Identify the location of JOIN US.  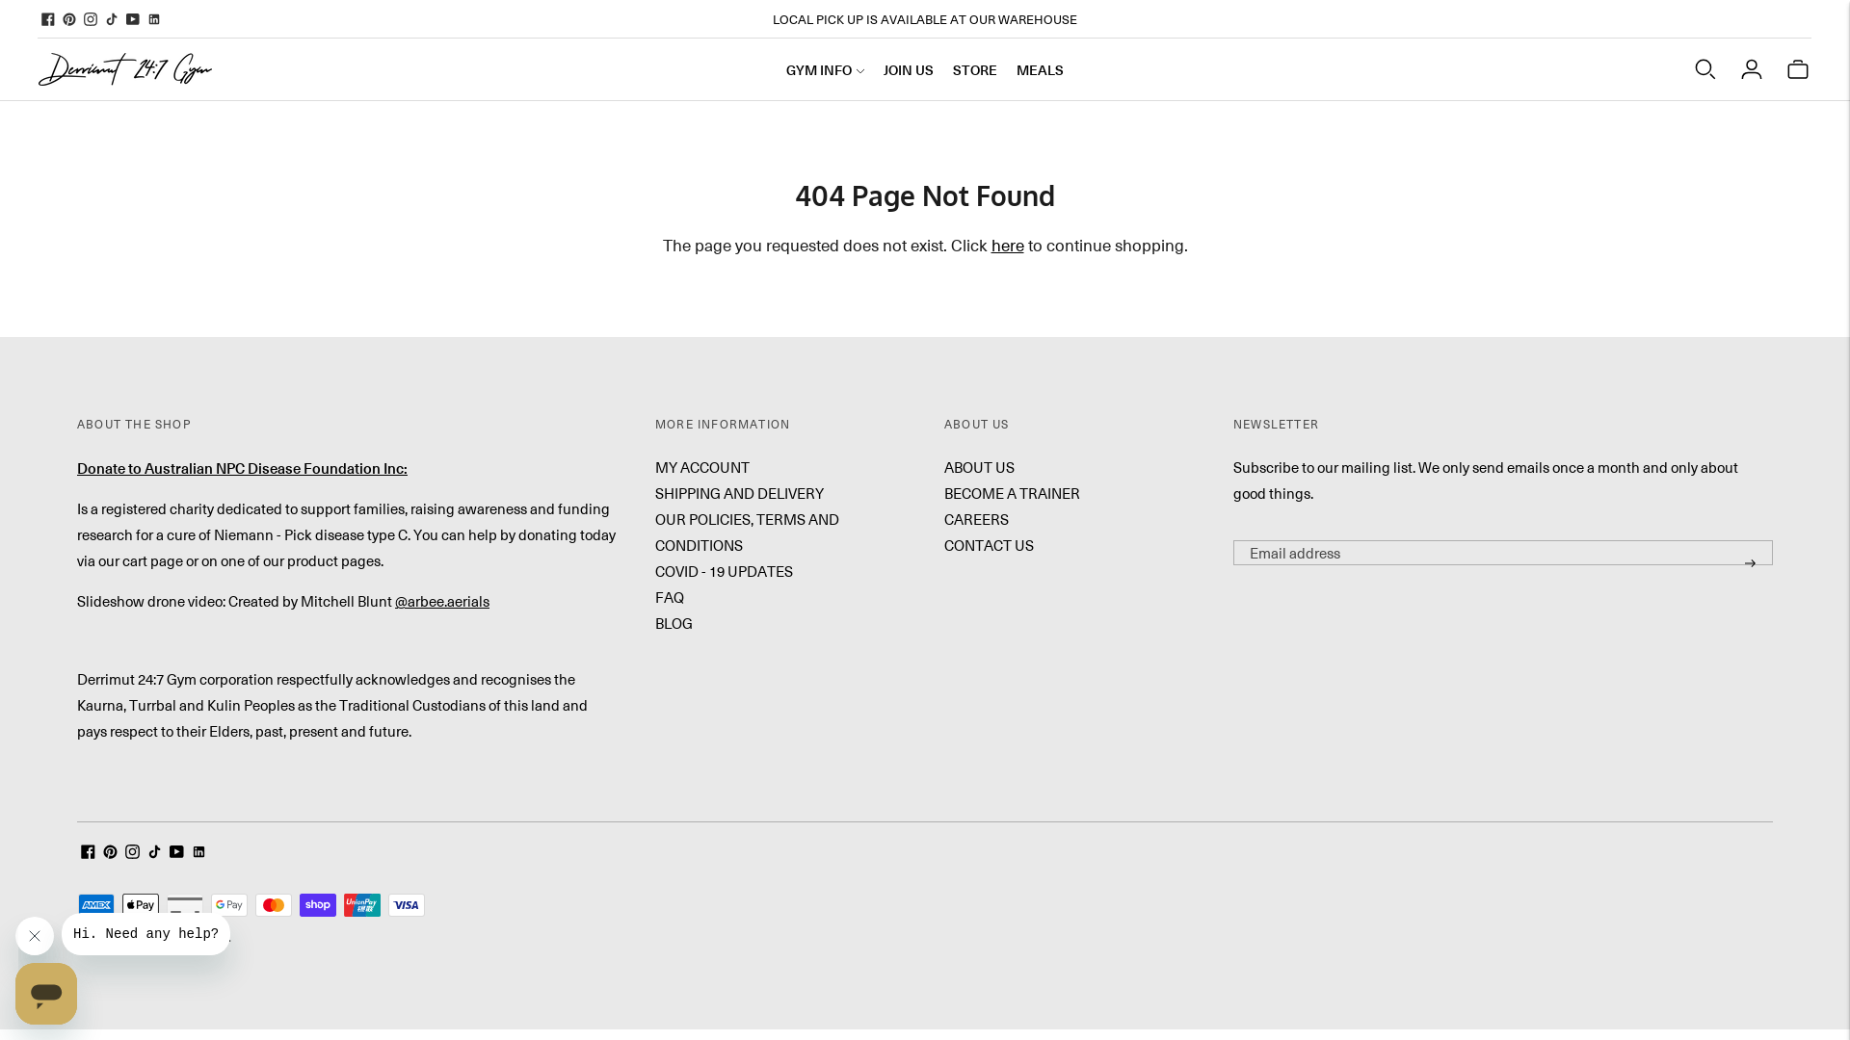
(908, 69).